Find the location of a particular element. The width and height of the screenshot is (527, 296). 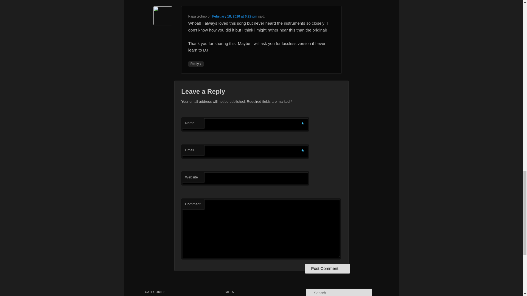

Post Comment is located at coordinates (327, 269).